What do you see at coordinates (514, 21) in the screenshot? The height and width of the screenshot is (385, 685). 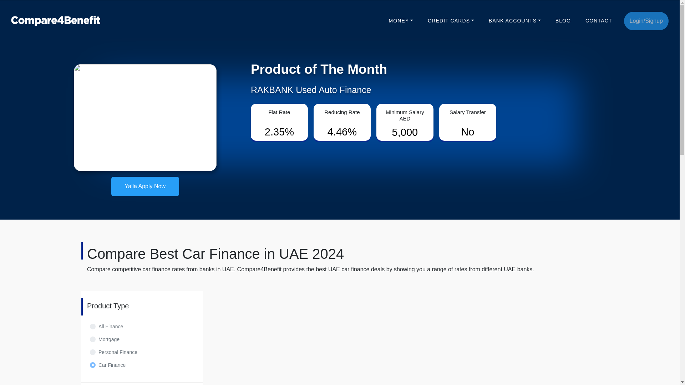 I see `BANK ACCOUNTS` at bounding box center [514, 21].